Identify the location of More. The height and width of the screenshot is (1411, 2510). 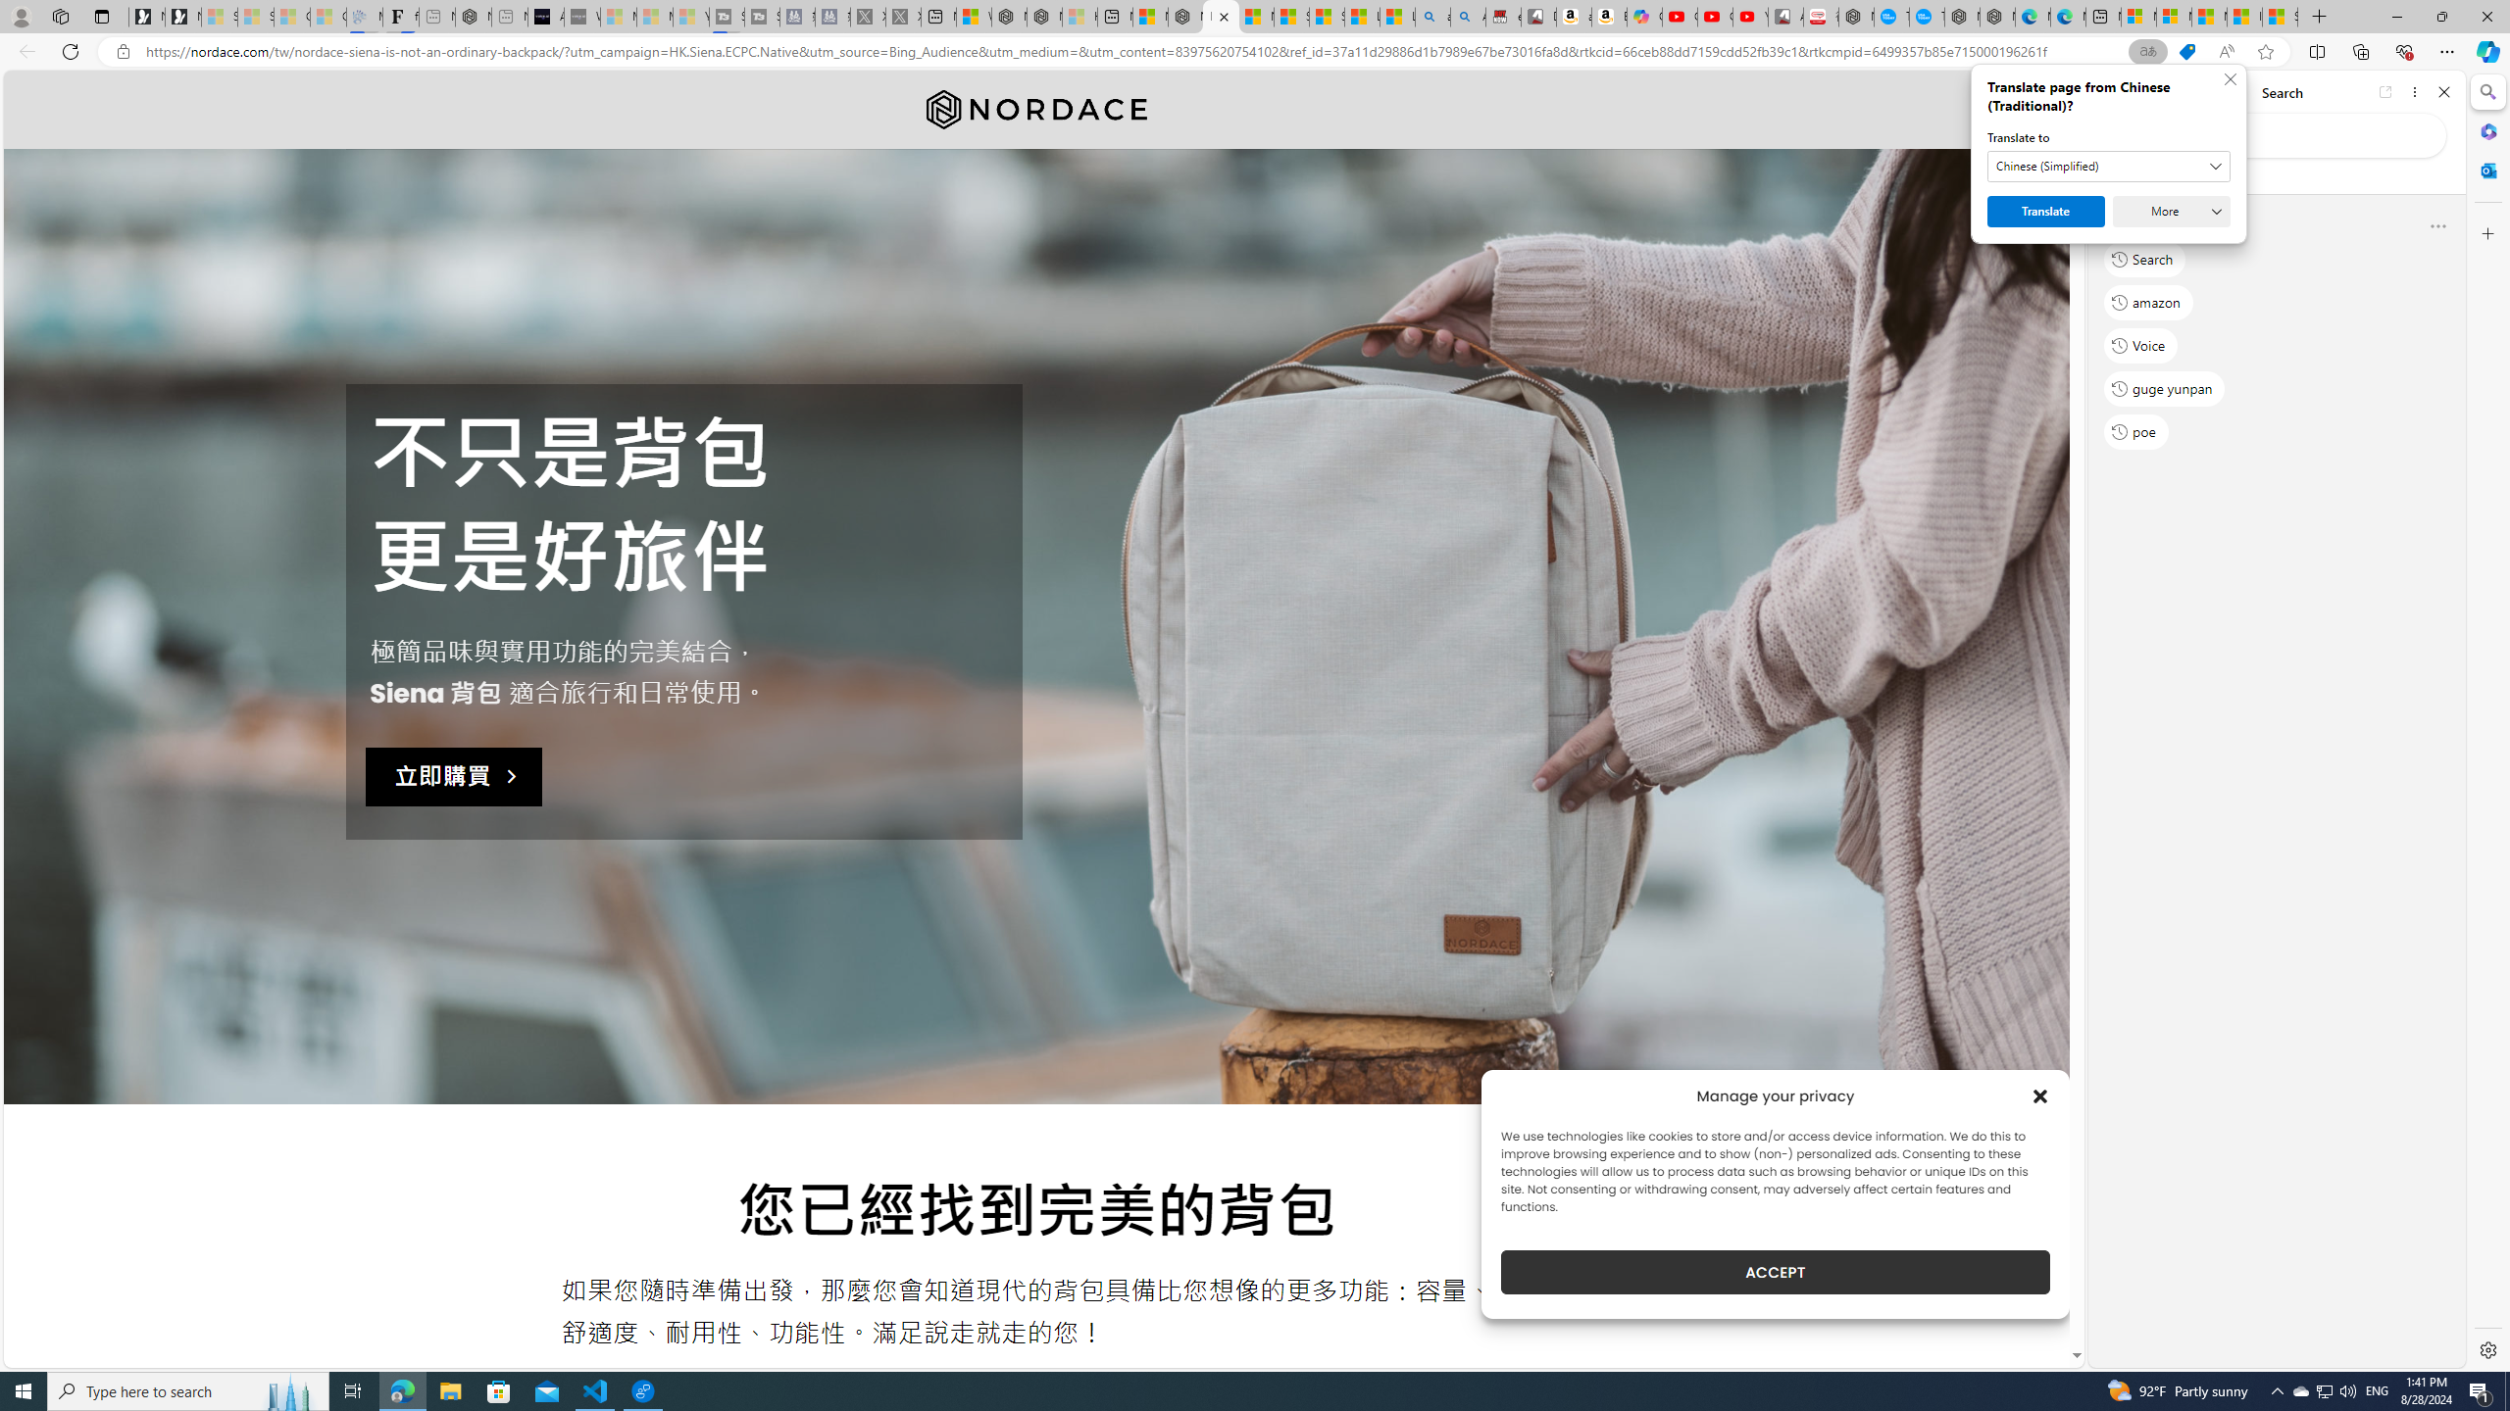
(2172, 212).